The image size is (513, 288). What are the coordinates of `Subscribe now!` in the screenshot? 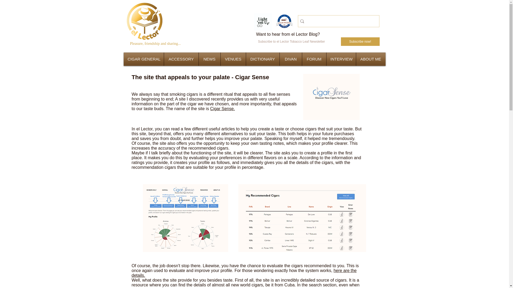 It's located at (360, 42).